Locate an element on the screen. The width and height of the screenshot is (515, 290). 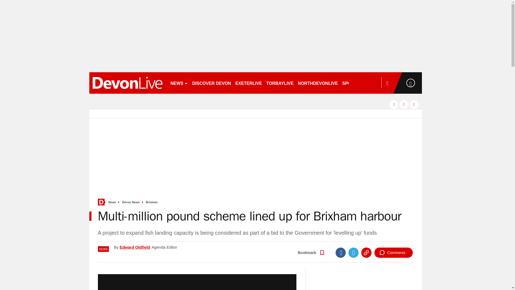
Twitter is located at coordinates (354, 253).